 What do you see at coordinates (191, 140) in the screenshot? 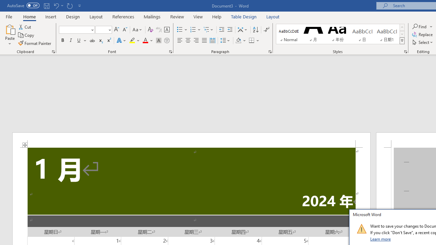
I see `Header -Section 1-` at bounding box center [191, 140].